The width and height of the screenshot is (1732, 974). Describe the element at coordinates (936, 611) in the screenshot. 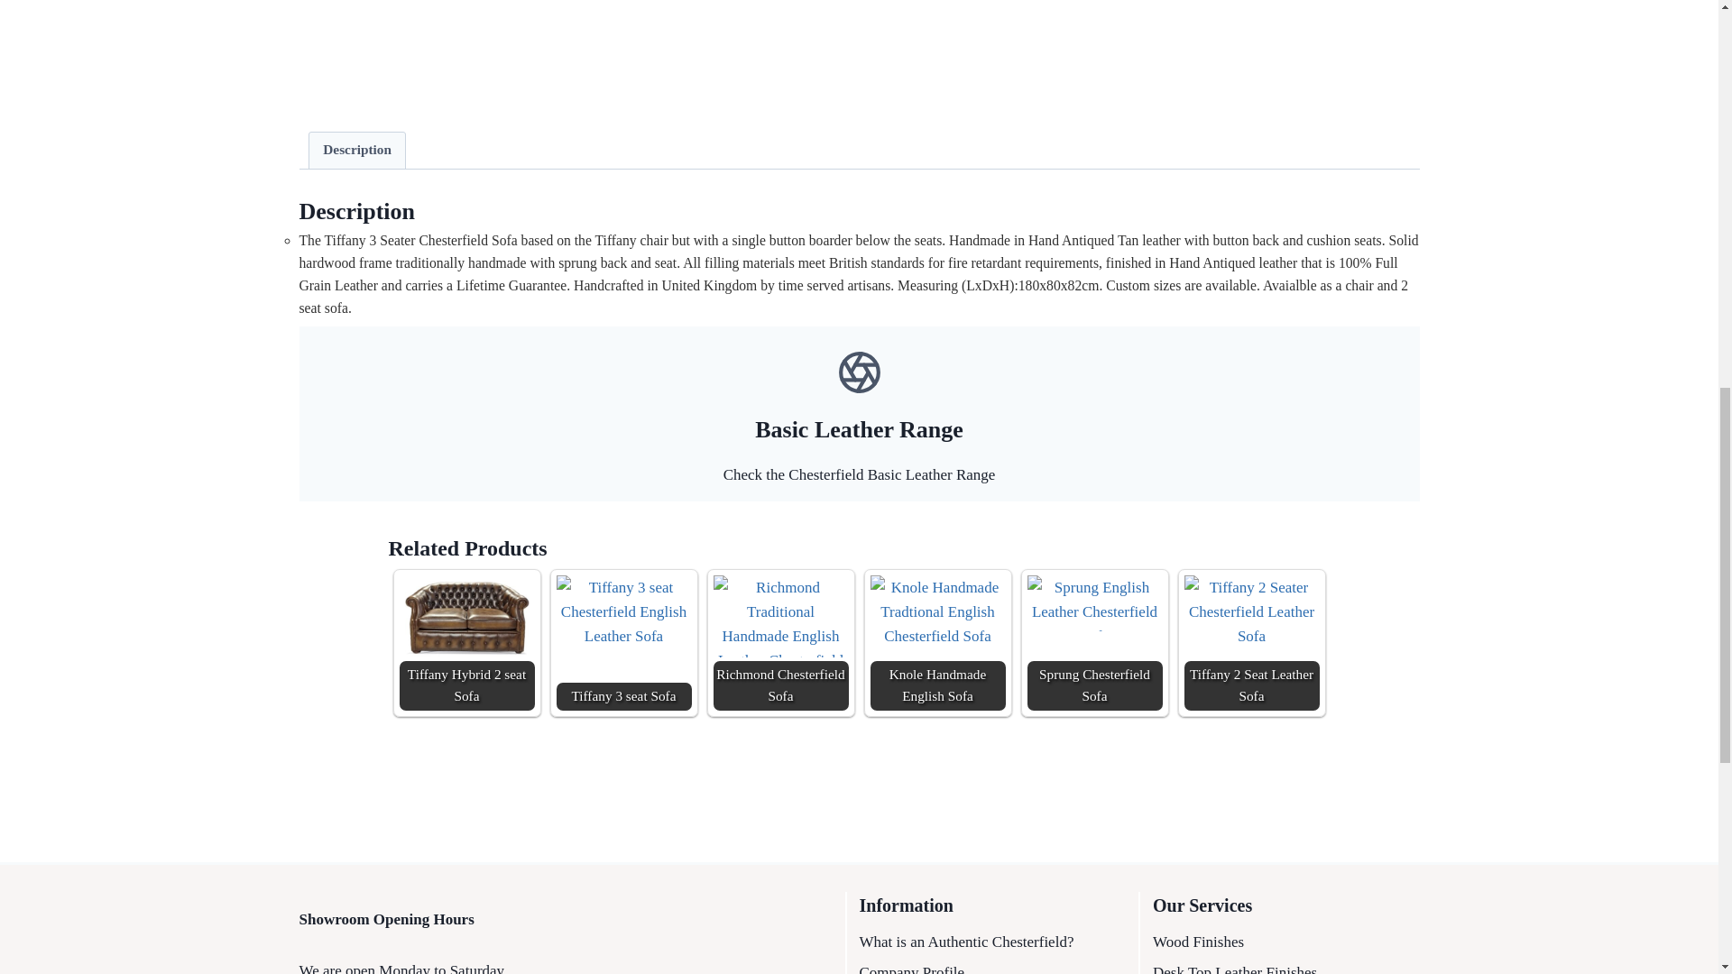

I see `Knole Handmade English Sofa` at that location.